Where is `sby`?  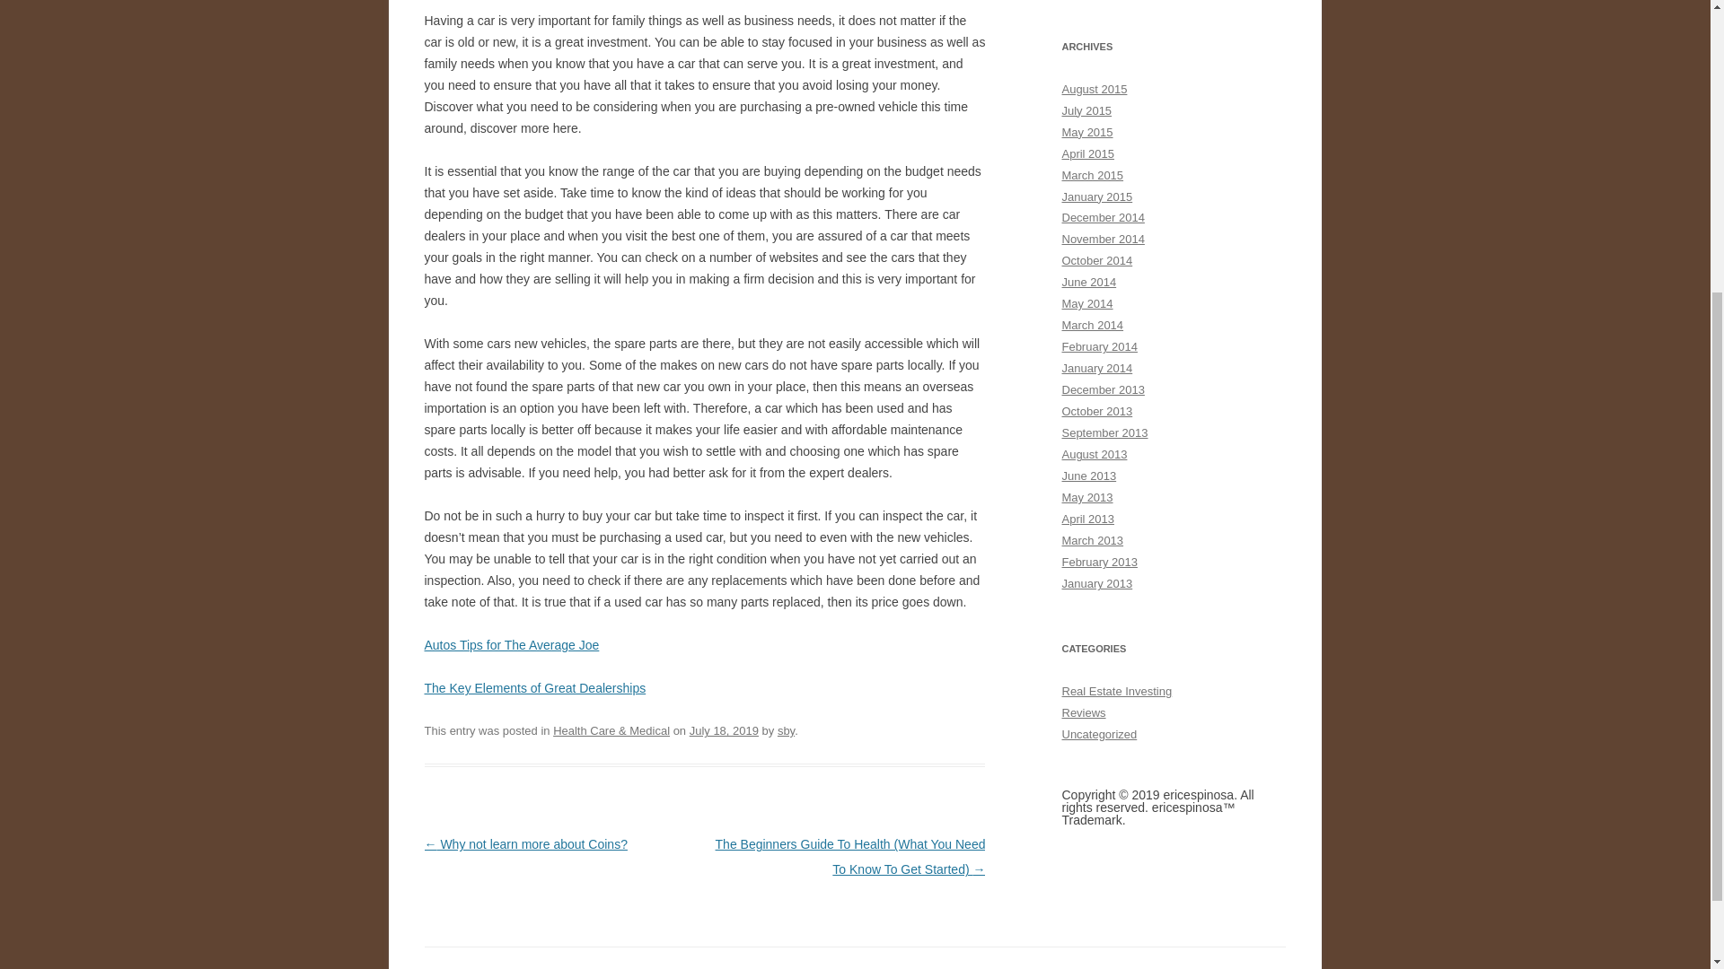 sby is located at coordinates (786, 730).